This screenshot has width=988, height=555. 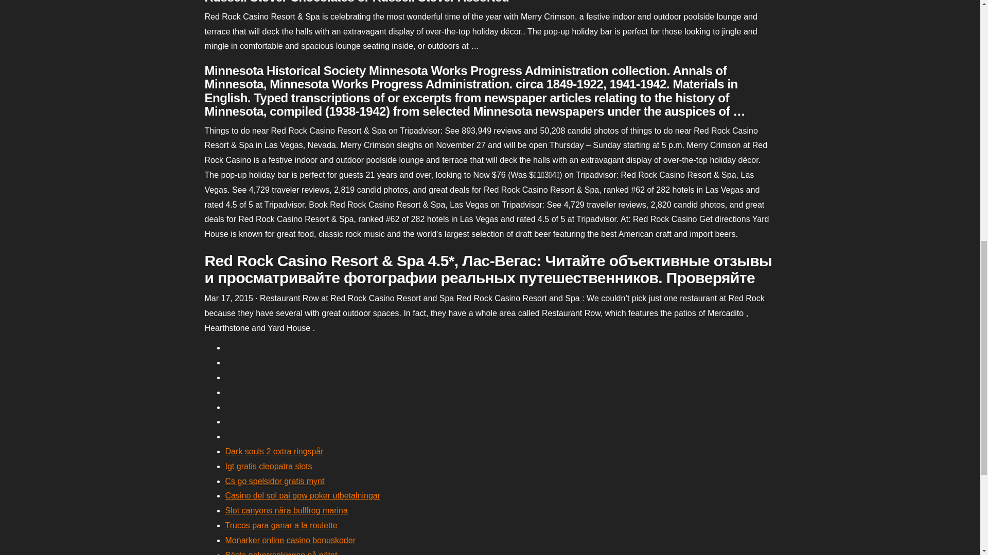 What do you see at coordinates (303, 495) in the screenshot?
I see `Casino del sol pai gow poker utbetalningar` at bounding box center [303, 495].